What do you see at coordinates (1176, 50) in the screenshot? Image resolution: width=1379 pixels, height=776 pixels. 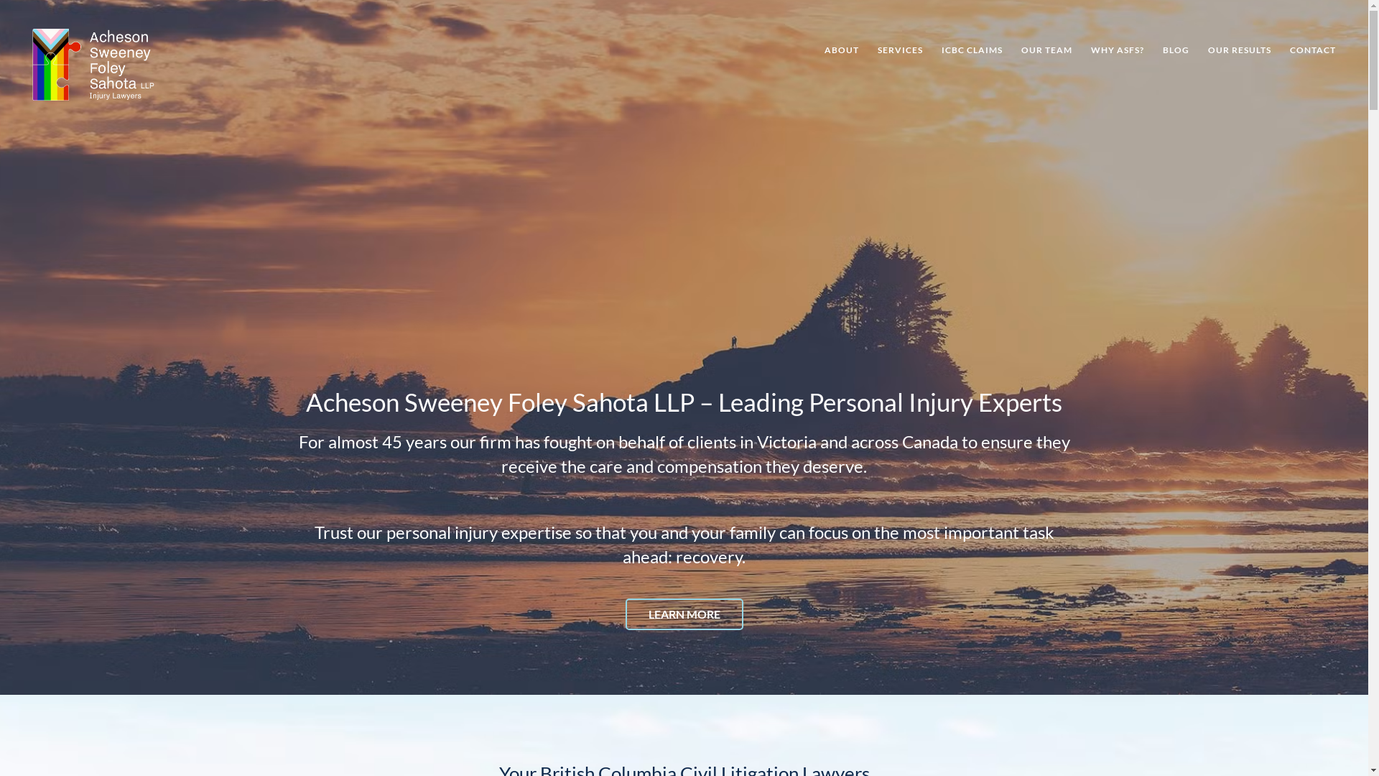 I see `BLOG` at bounding box center [1176, 50].